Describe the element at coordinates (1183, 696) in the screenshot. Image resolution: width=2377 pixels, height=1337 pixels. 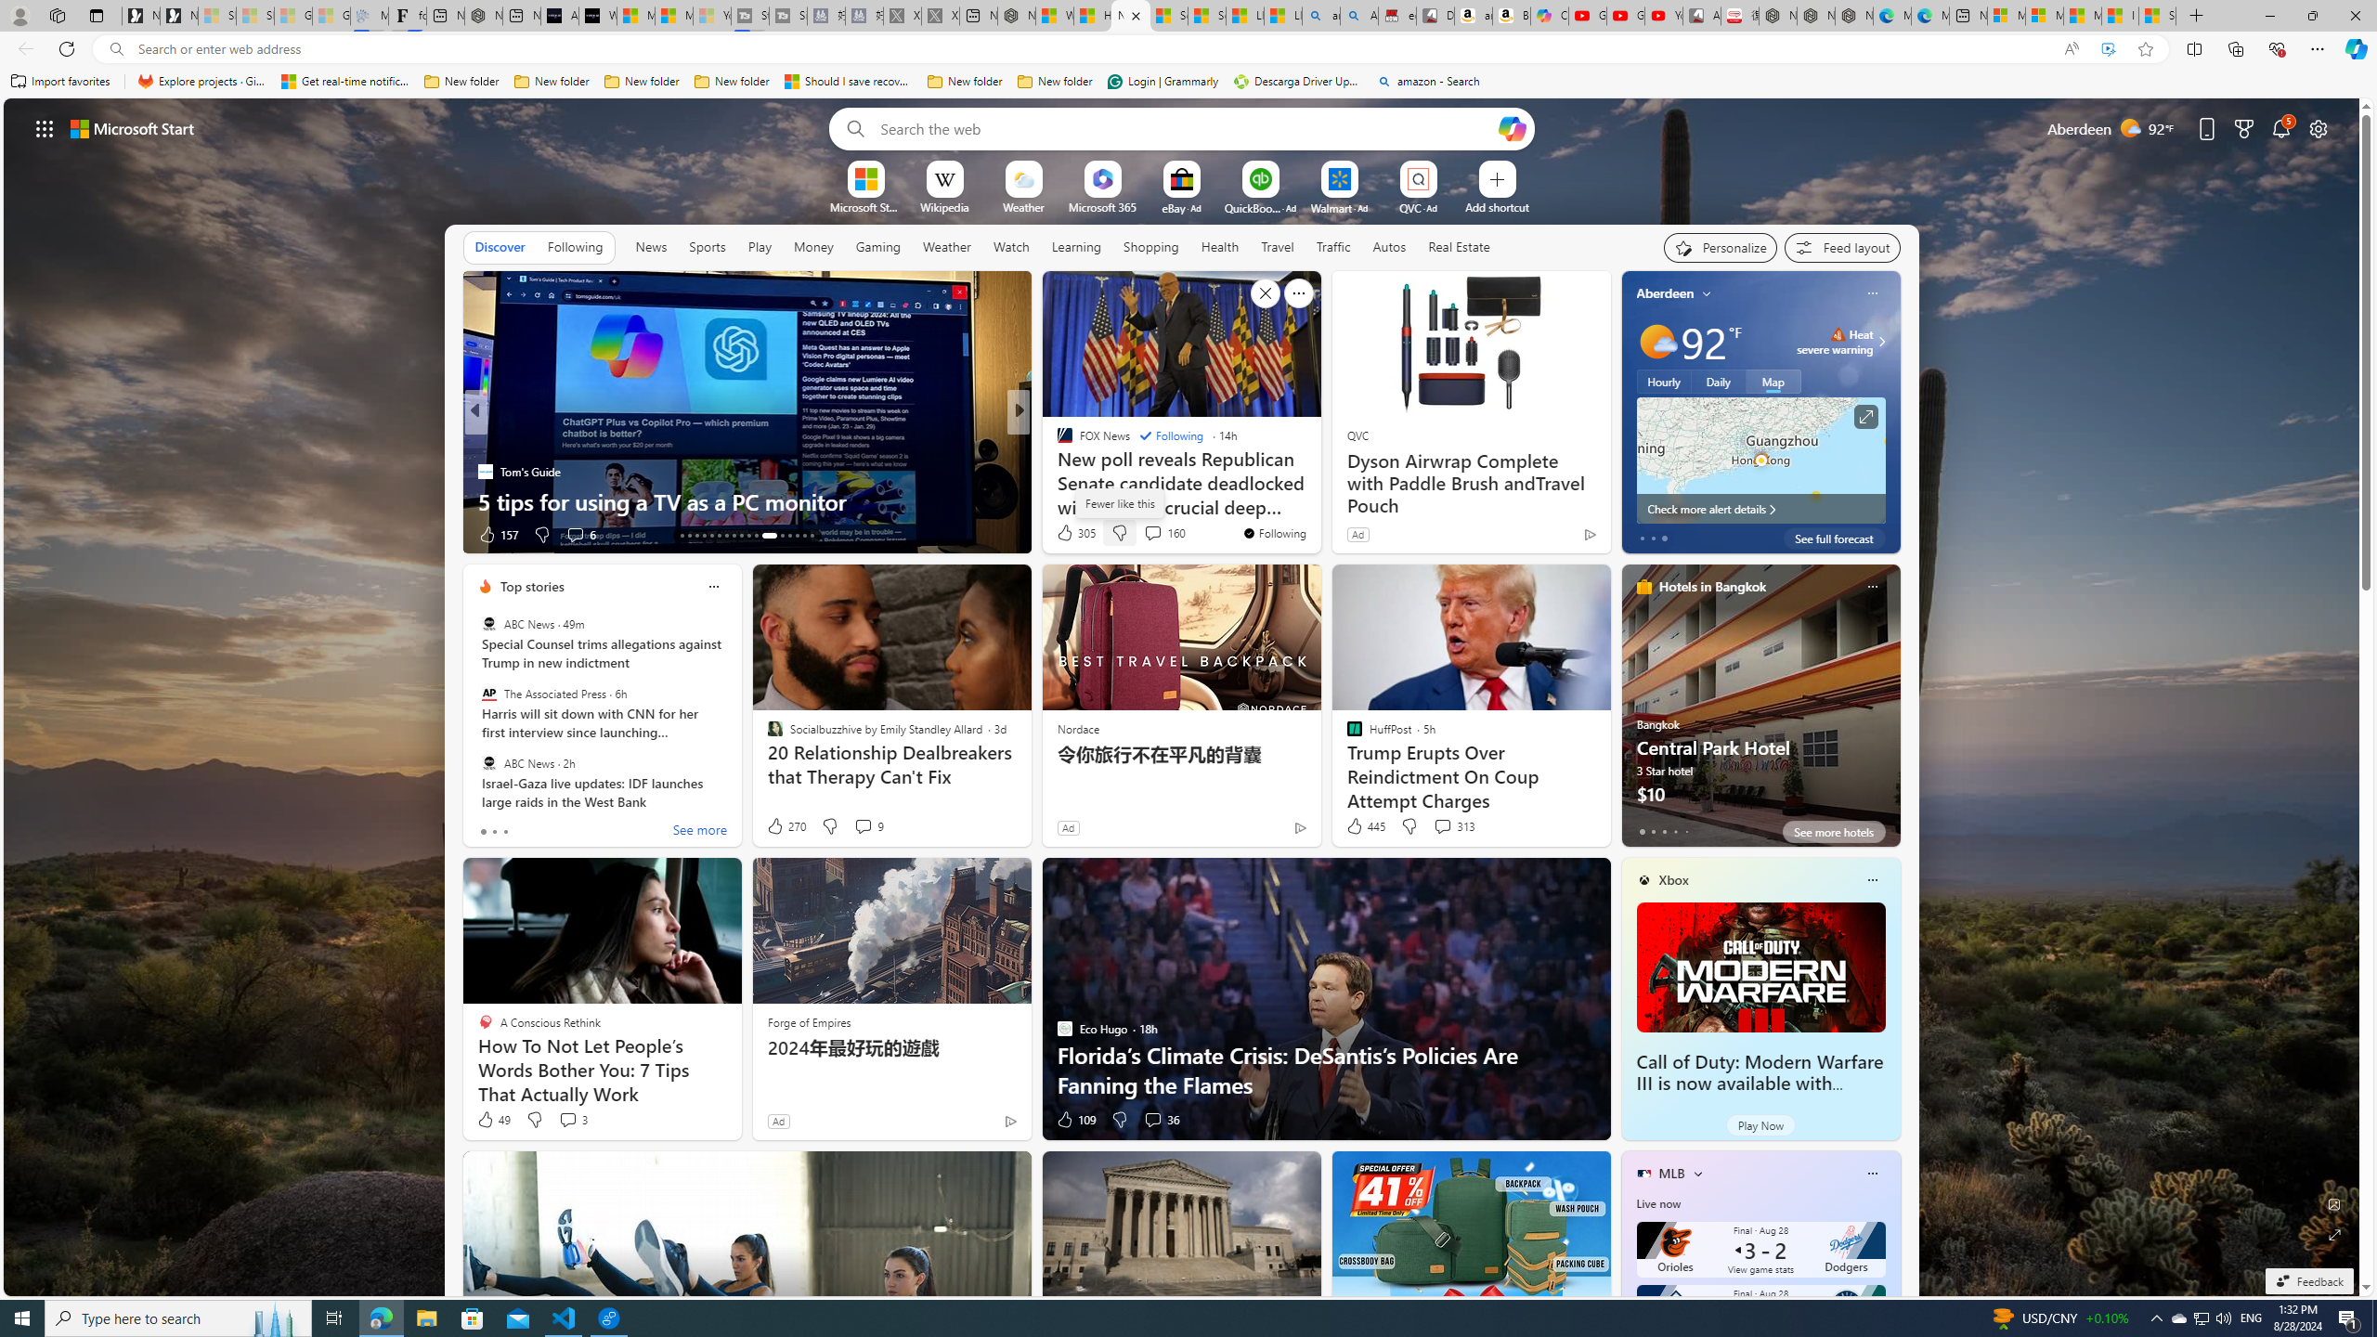
I see `AutomationID: backgroundImagePicture` at that location.